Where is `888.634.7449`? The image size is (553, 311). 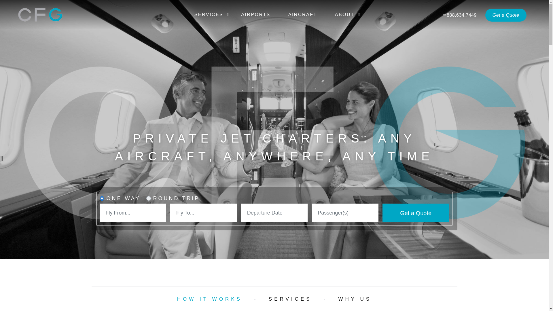 888.634.7449 is located at coordinates (460, 15).